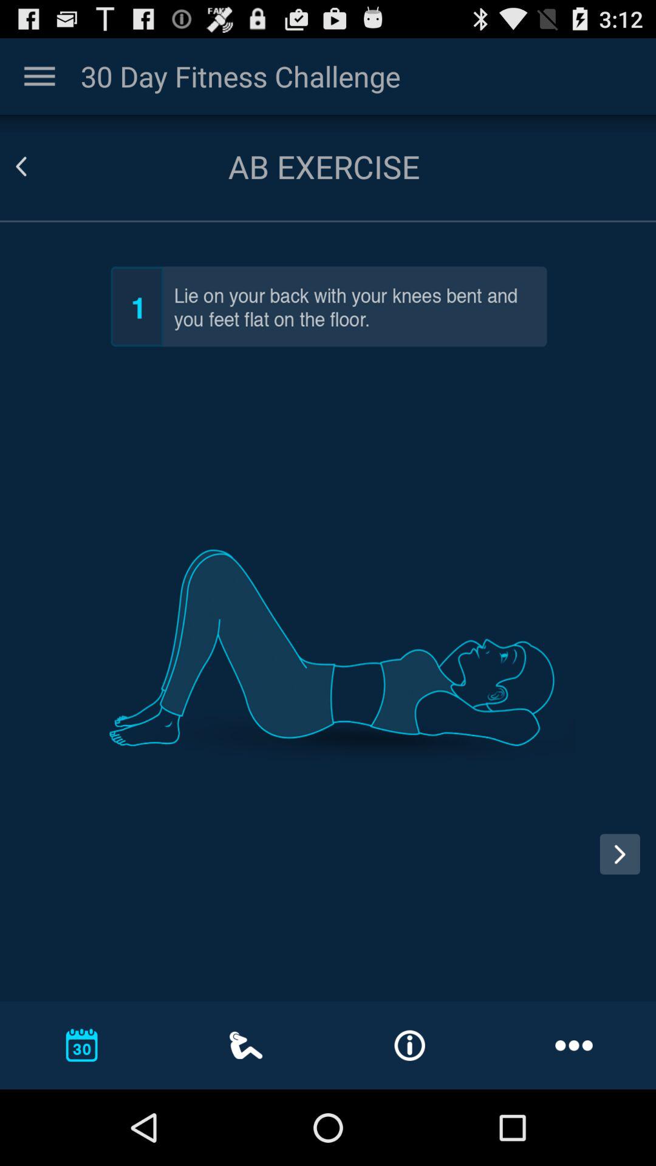 This screenshot has height=1166, width=656. I want to click on go to next, so click(620, 854).